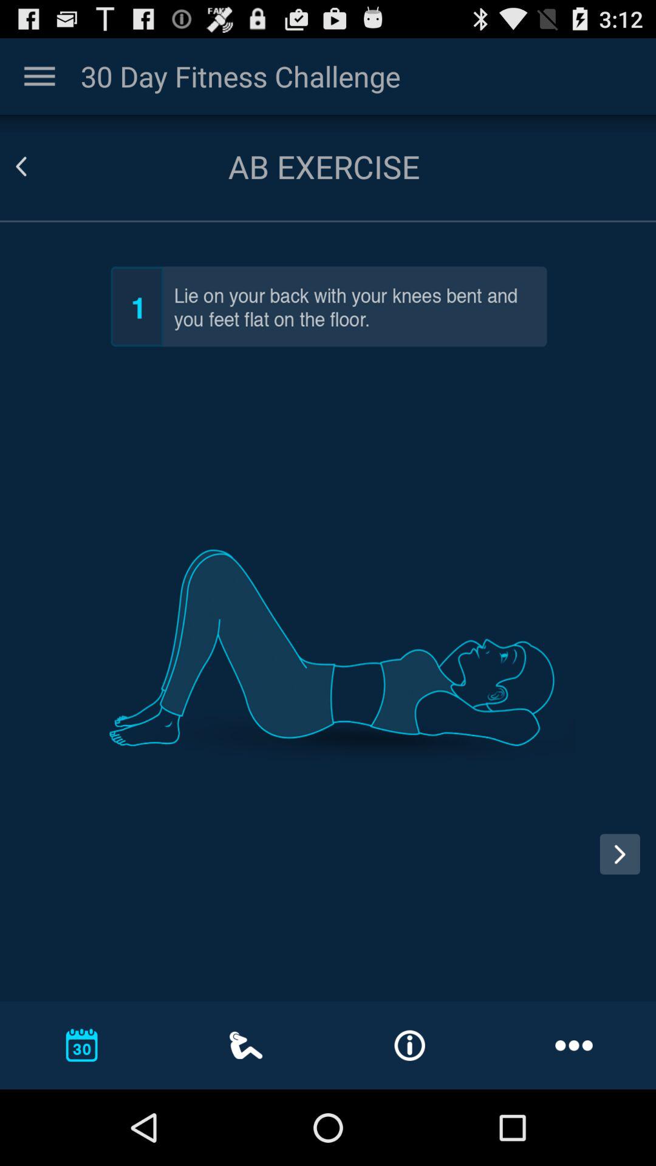 This screenshot has height=1166, width=656. I want to click on go to next, so click(620, 854).